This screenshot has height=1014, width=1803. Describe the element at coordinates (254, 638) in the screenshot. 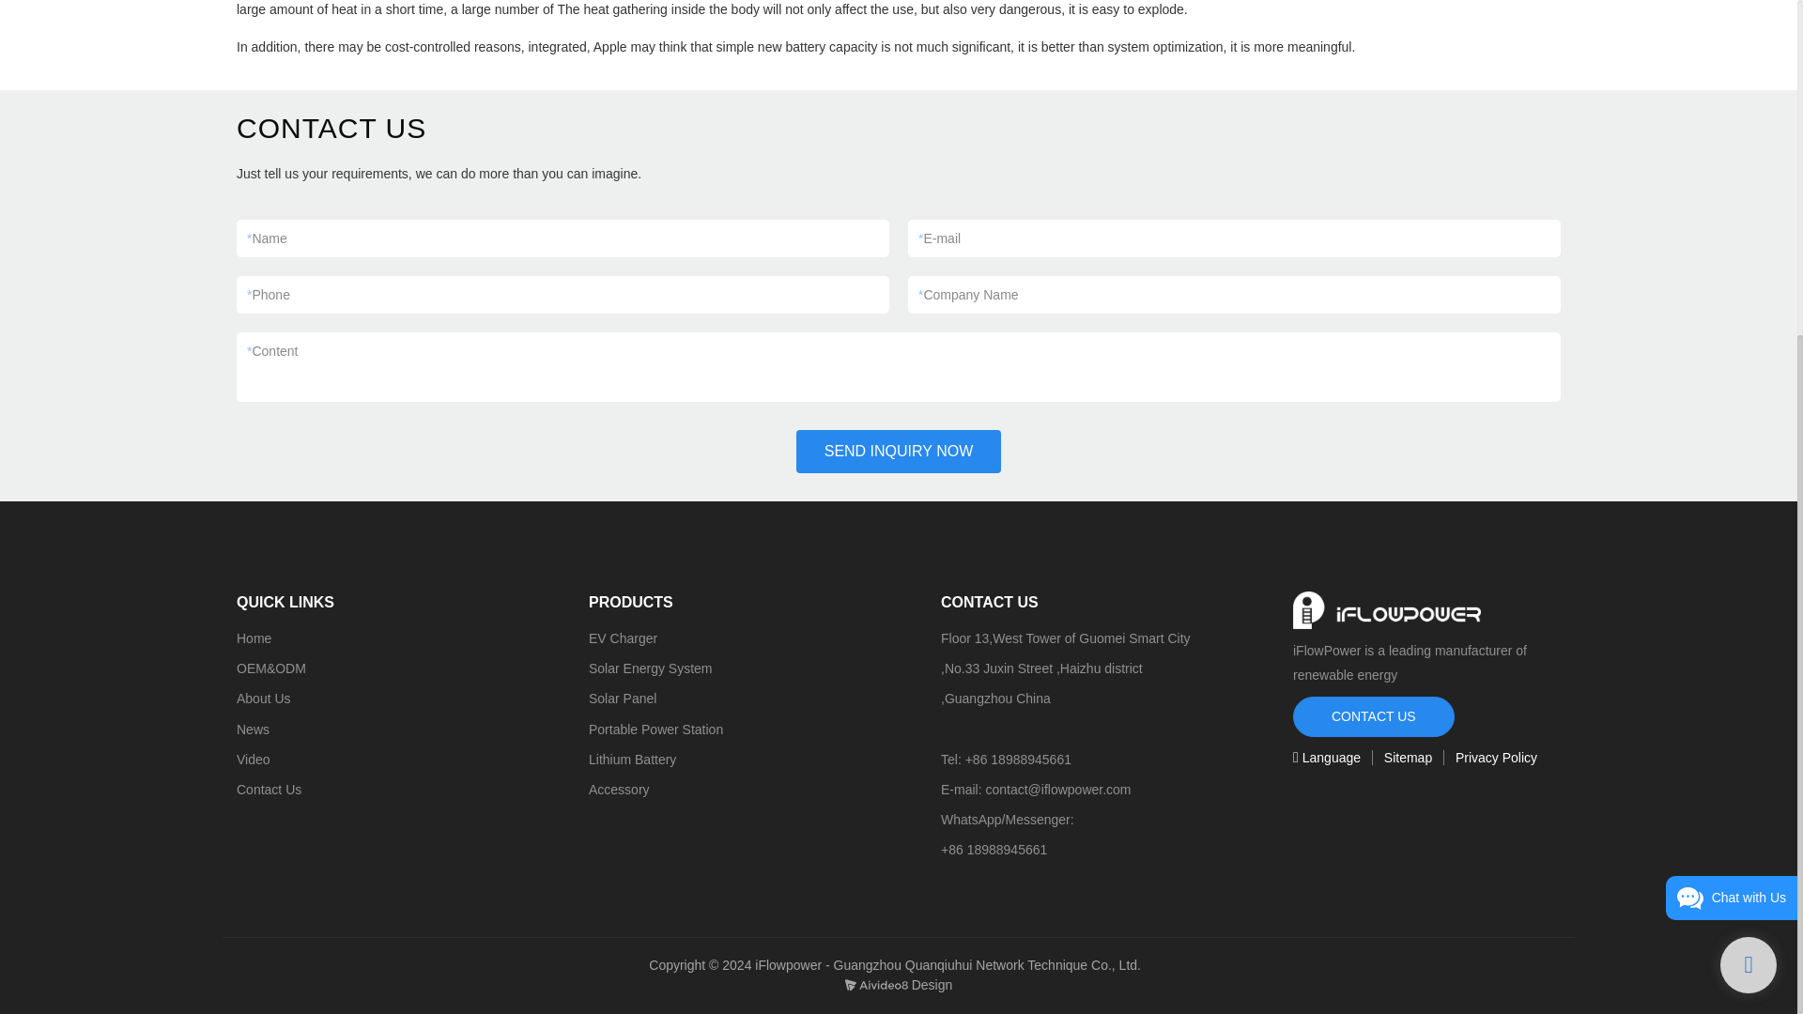

I see `Home` at that location.